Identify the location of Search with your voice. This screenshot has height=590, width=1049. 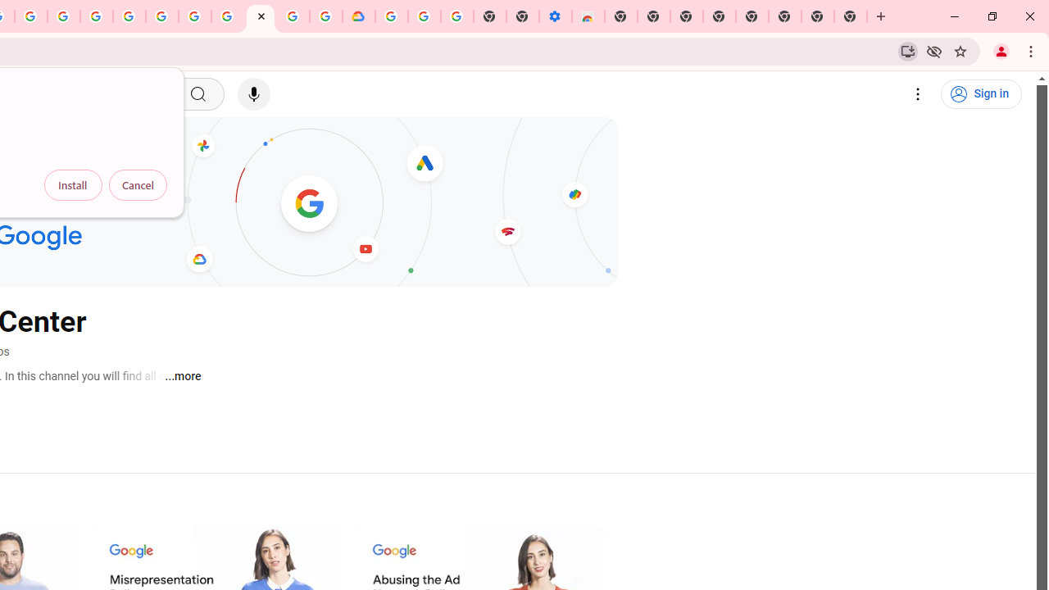
(254, 94).